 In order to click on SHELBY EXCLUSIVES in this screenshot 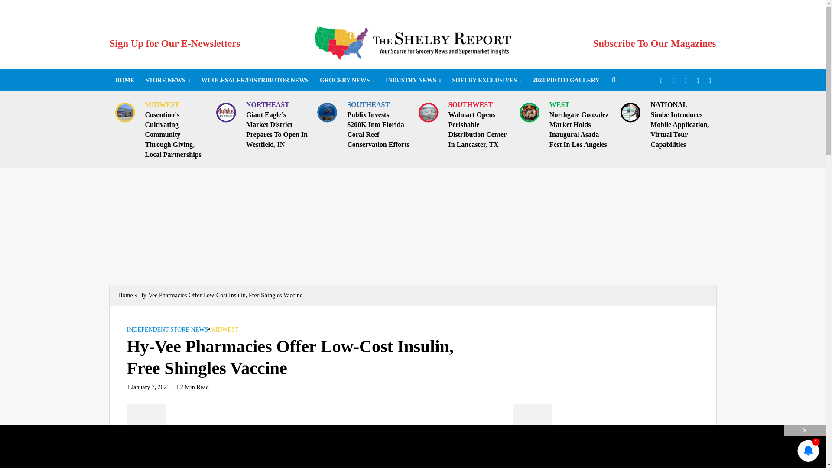, I will do `click(486, 80)`.